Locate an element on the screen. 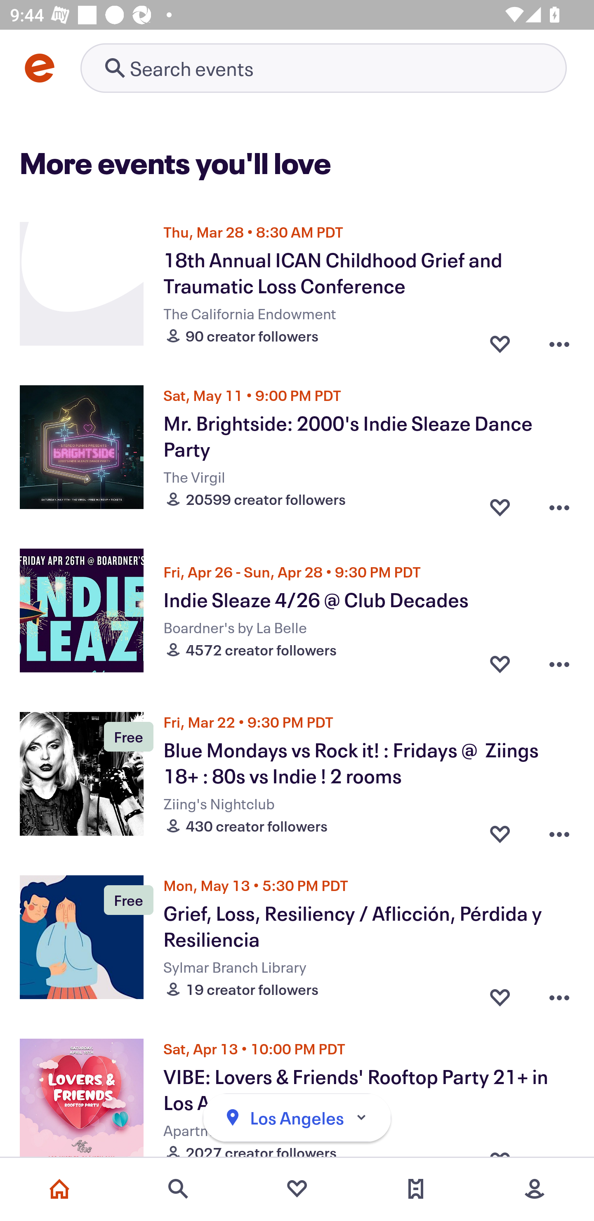 The height and width of the screenshot is (1221, 594). Search events is located at coordinates (178, 1189).